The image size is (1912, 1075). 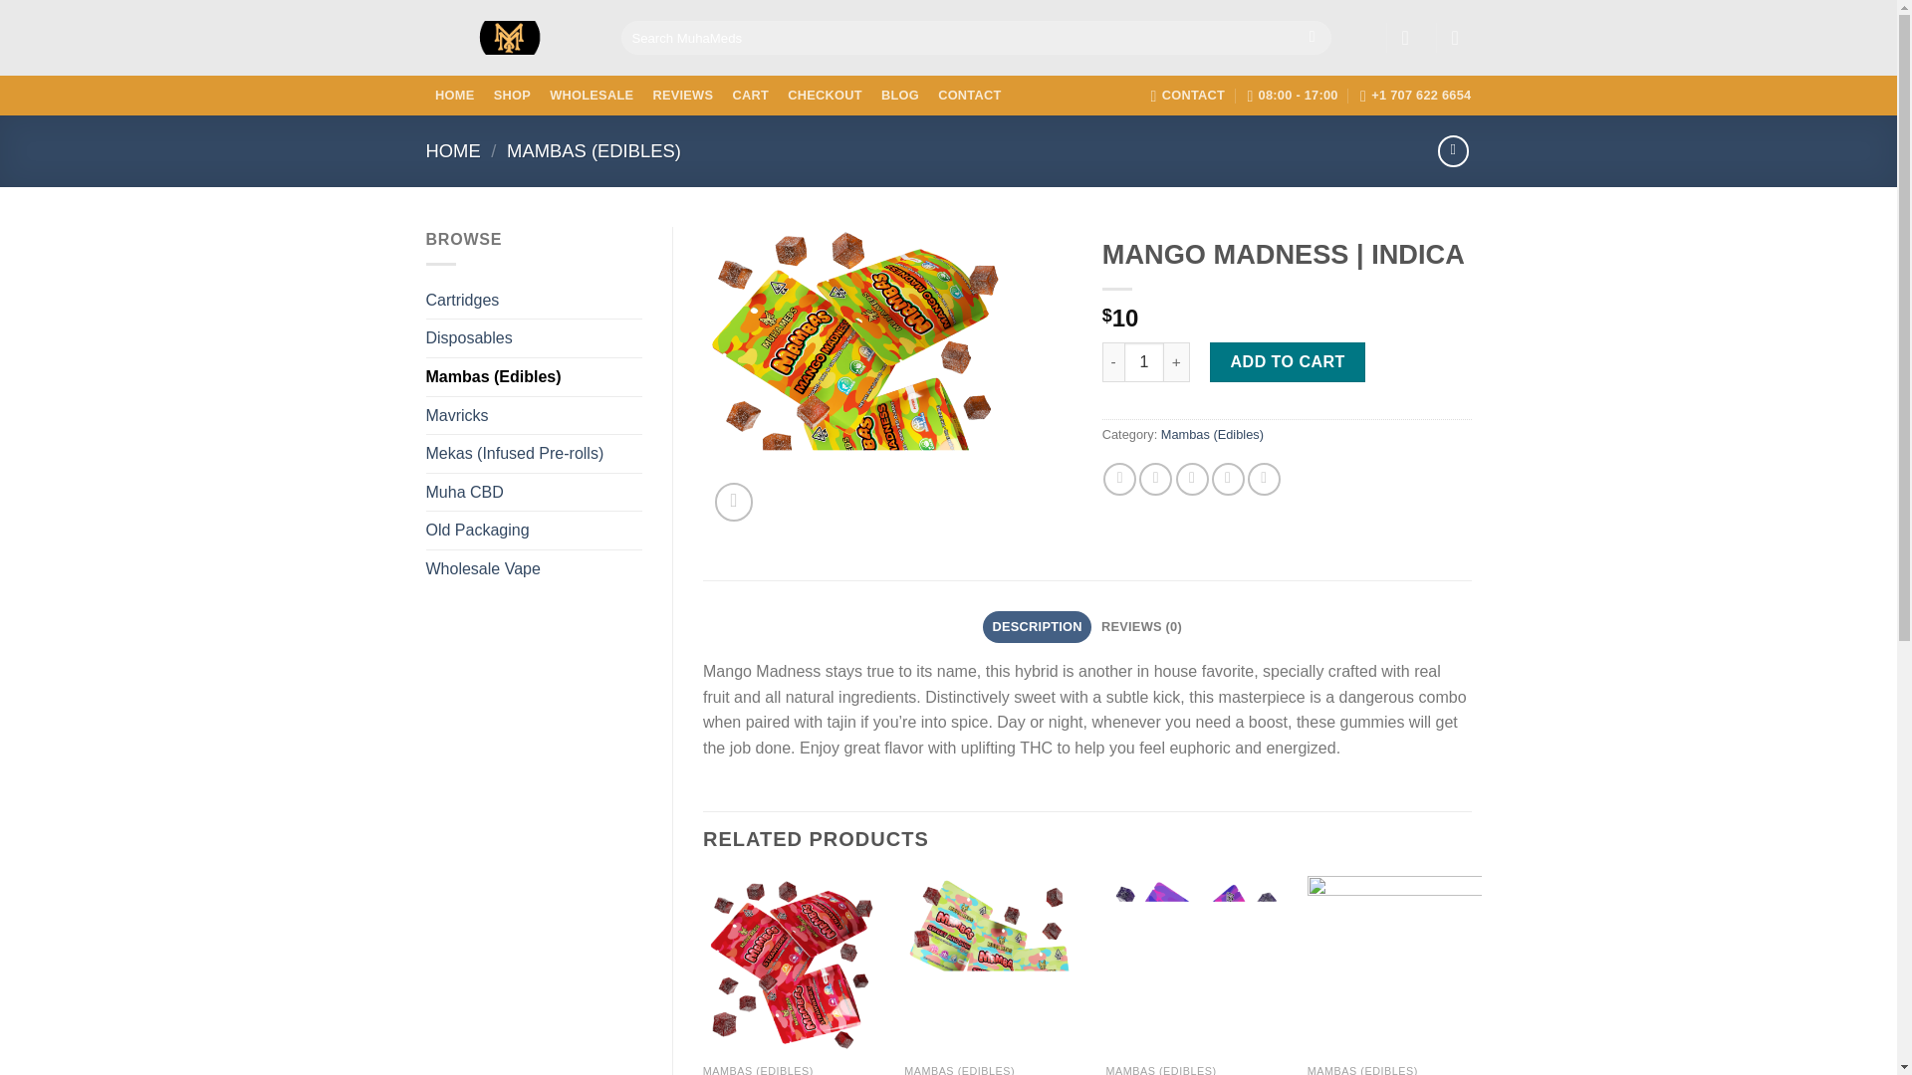 What do you see at coordinates (534, 300) in the screenshot?
I see `Cartridges` at bounding box center [534, 300].